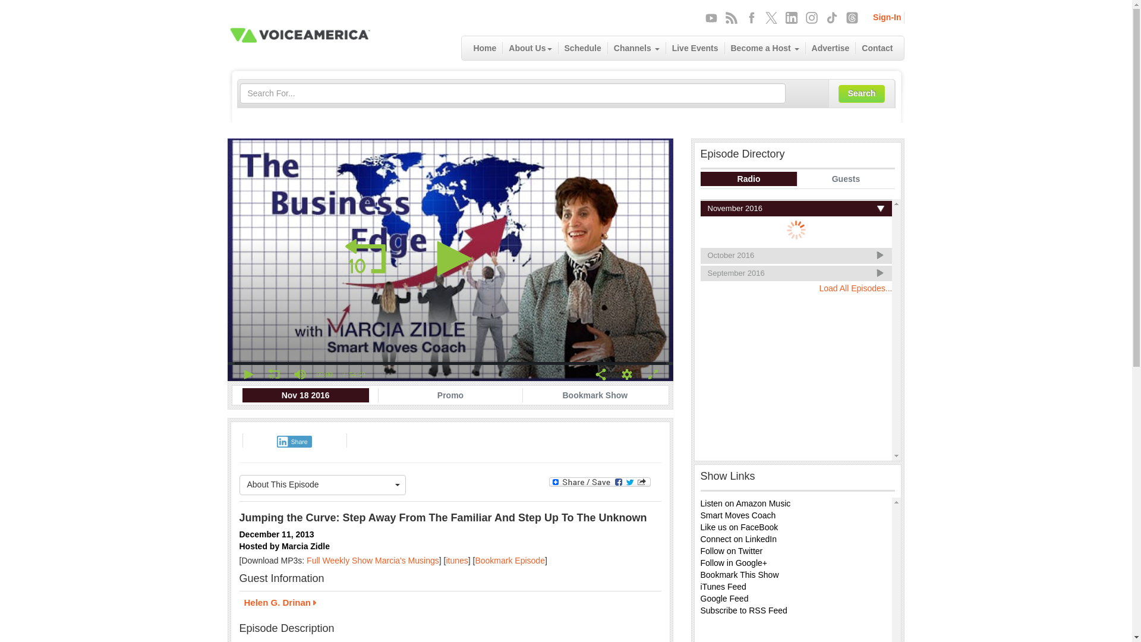  What do you see at coordinates (637, 48) in the screenshot?
I see `Channels` at bounding box center [637, 48].